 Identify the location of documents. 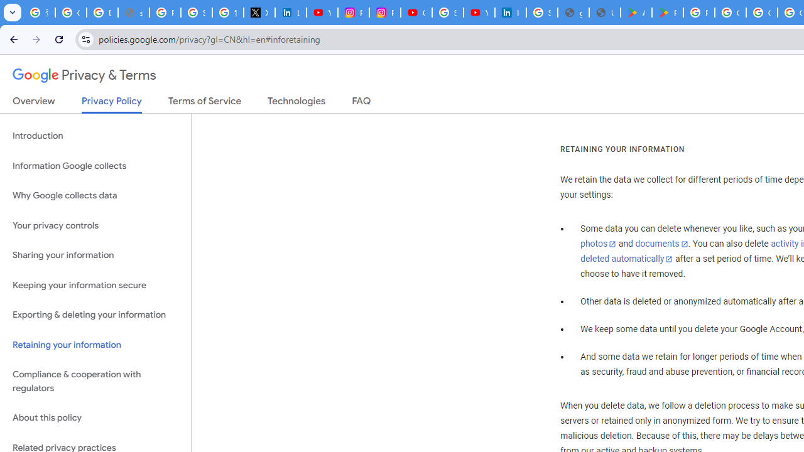
(661, 244).